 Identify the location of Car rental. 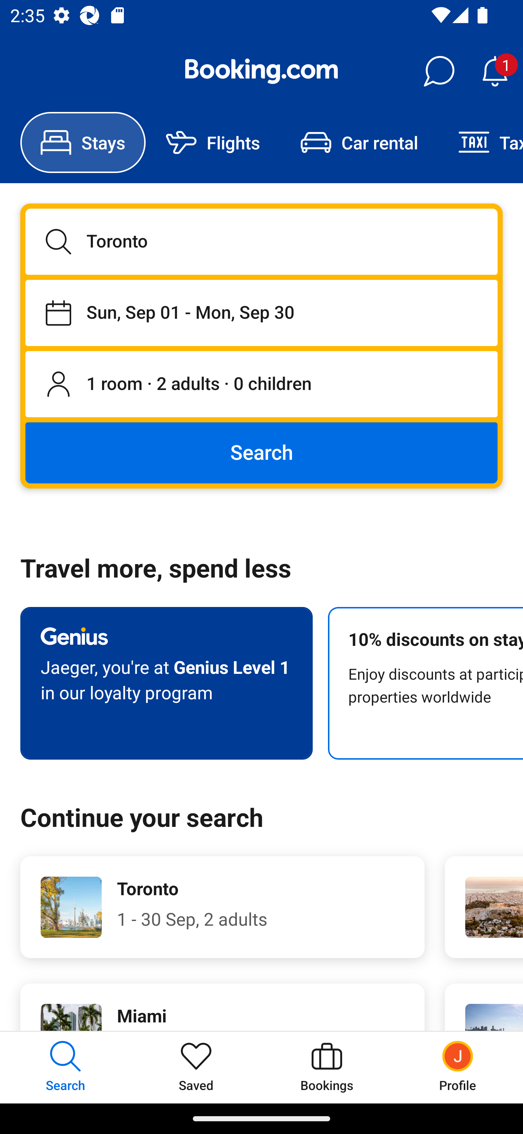
(359, 142).